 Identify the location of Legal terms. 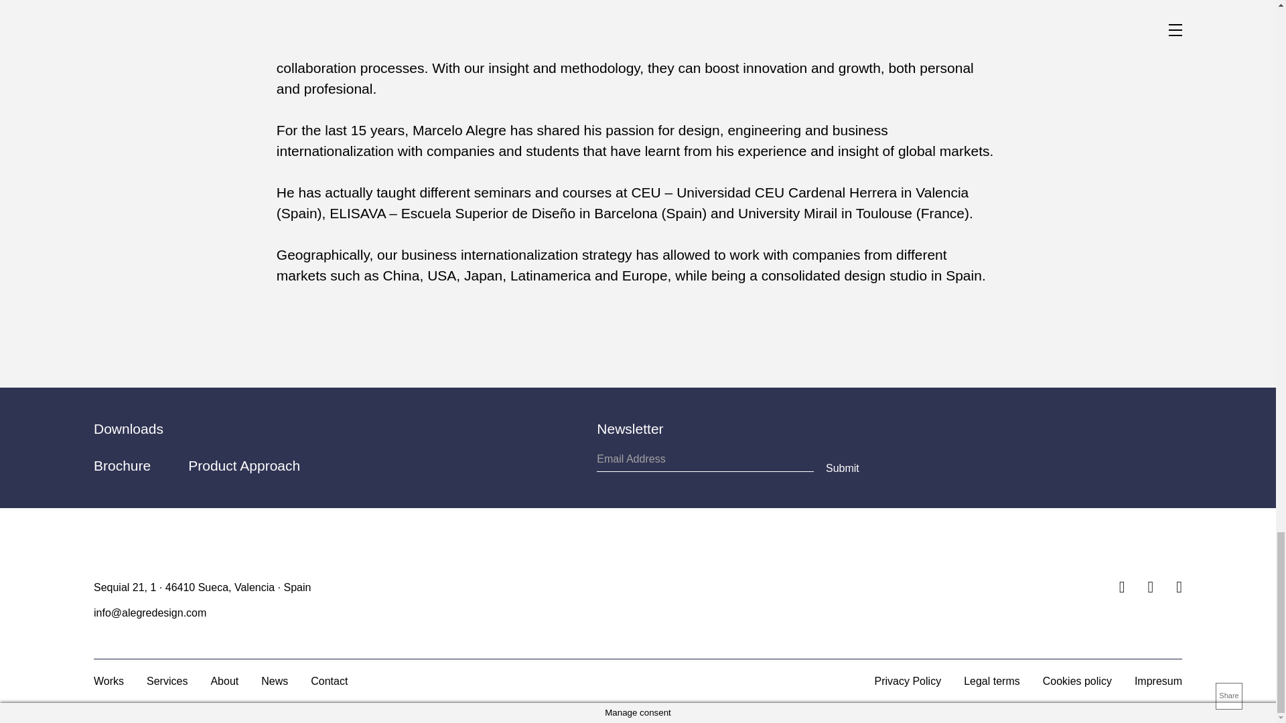
(991, 681).